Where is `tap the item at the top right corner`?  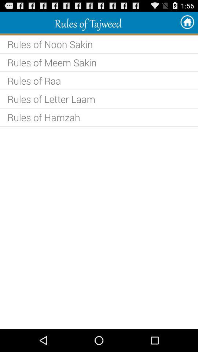 tap the item at the top right corner is located at coordinates (187, 22).